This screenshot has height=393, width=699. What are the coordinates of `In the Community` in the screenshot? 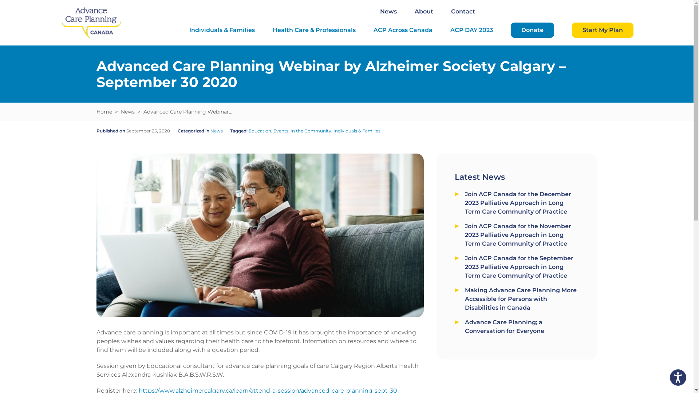 It's located at (311, 131).